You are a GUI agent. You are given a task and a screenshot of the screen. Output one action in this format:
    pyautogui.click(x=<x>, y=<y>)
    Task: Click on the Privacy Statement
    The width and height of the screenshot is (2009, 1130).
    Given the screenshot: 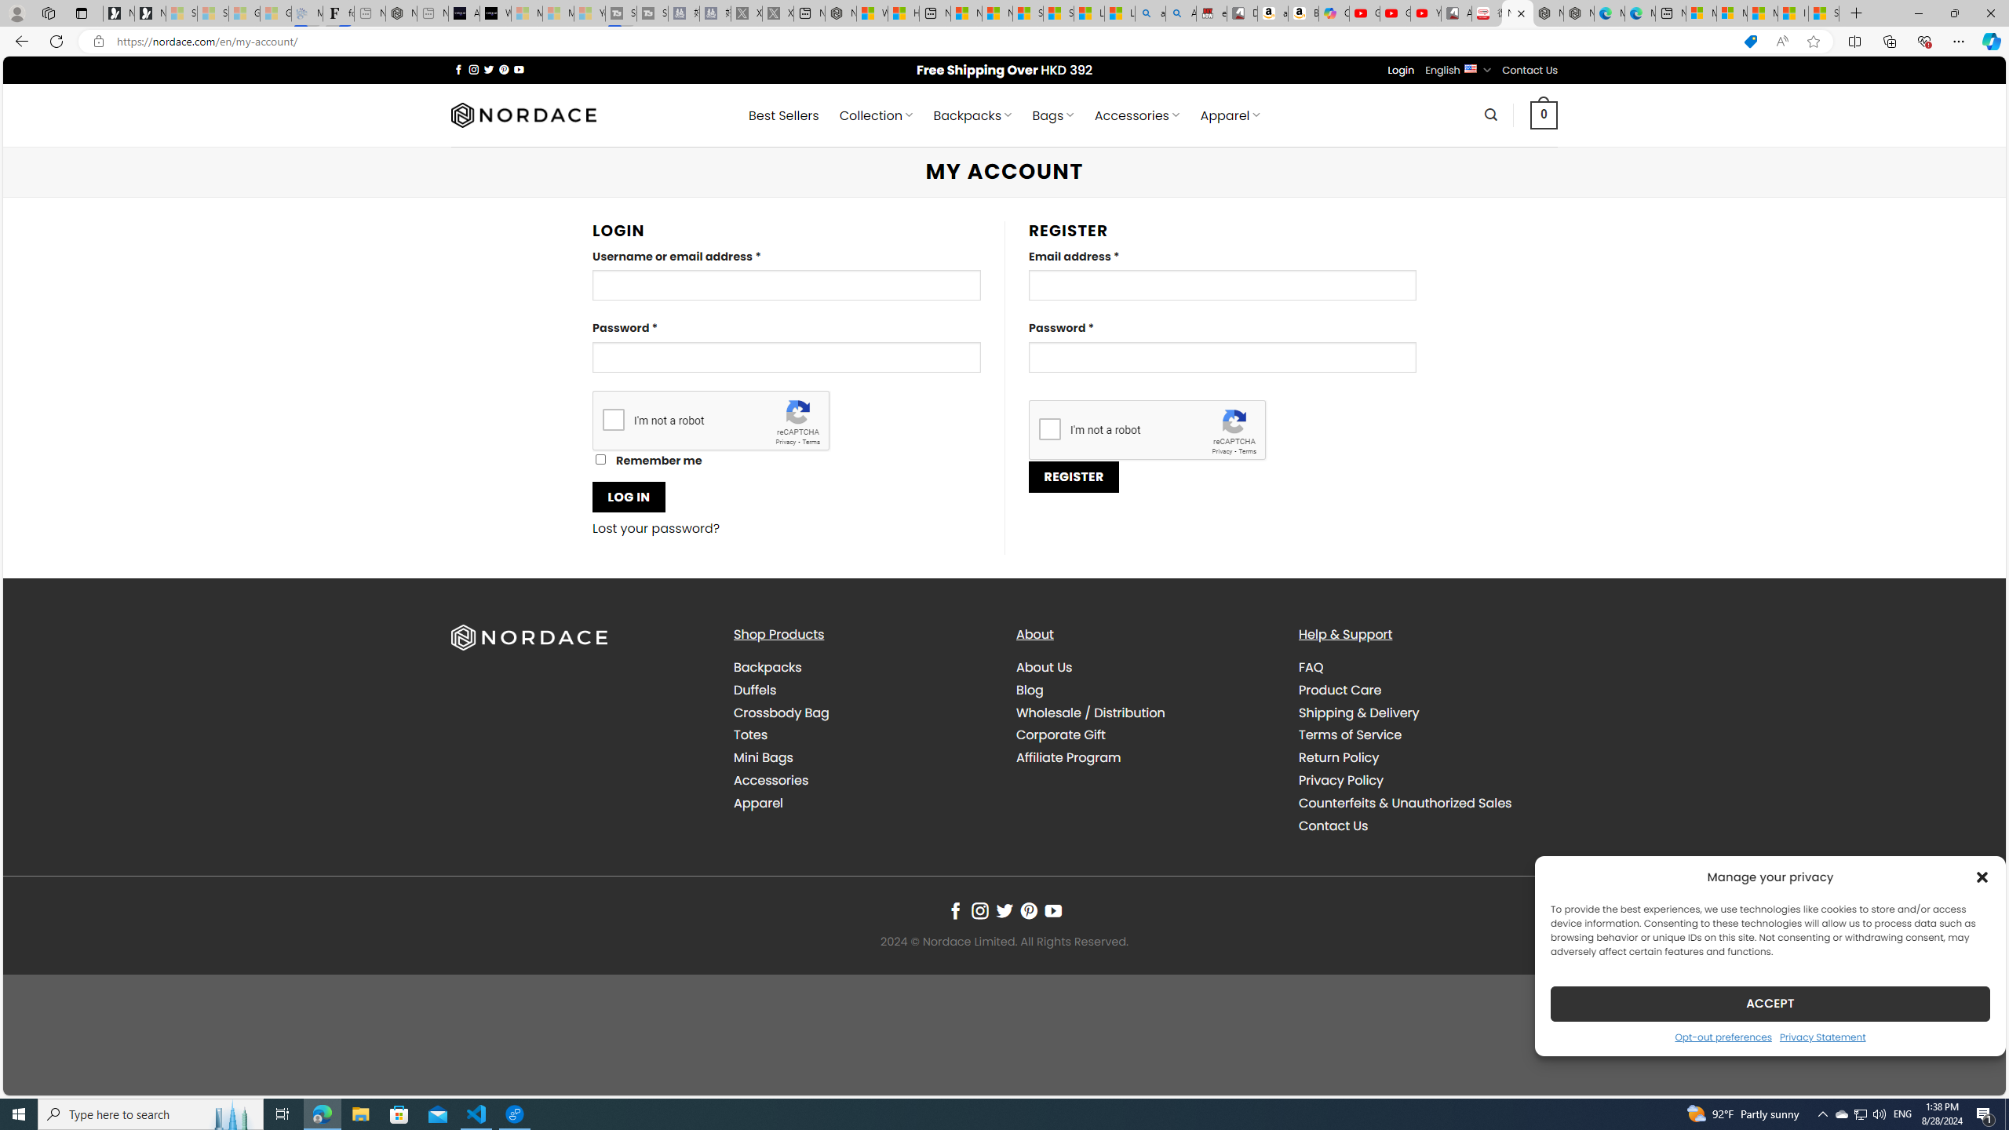 What is the action you would take?
    pyautogui.click(x=1823, y=1036)
    